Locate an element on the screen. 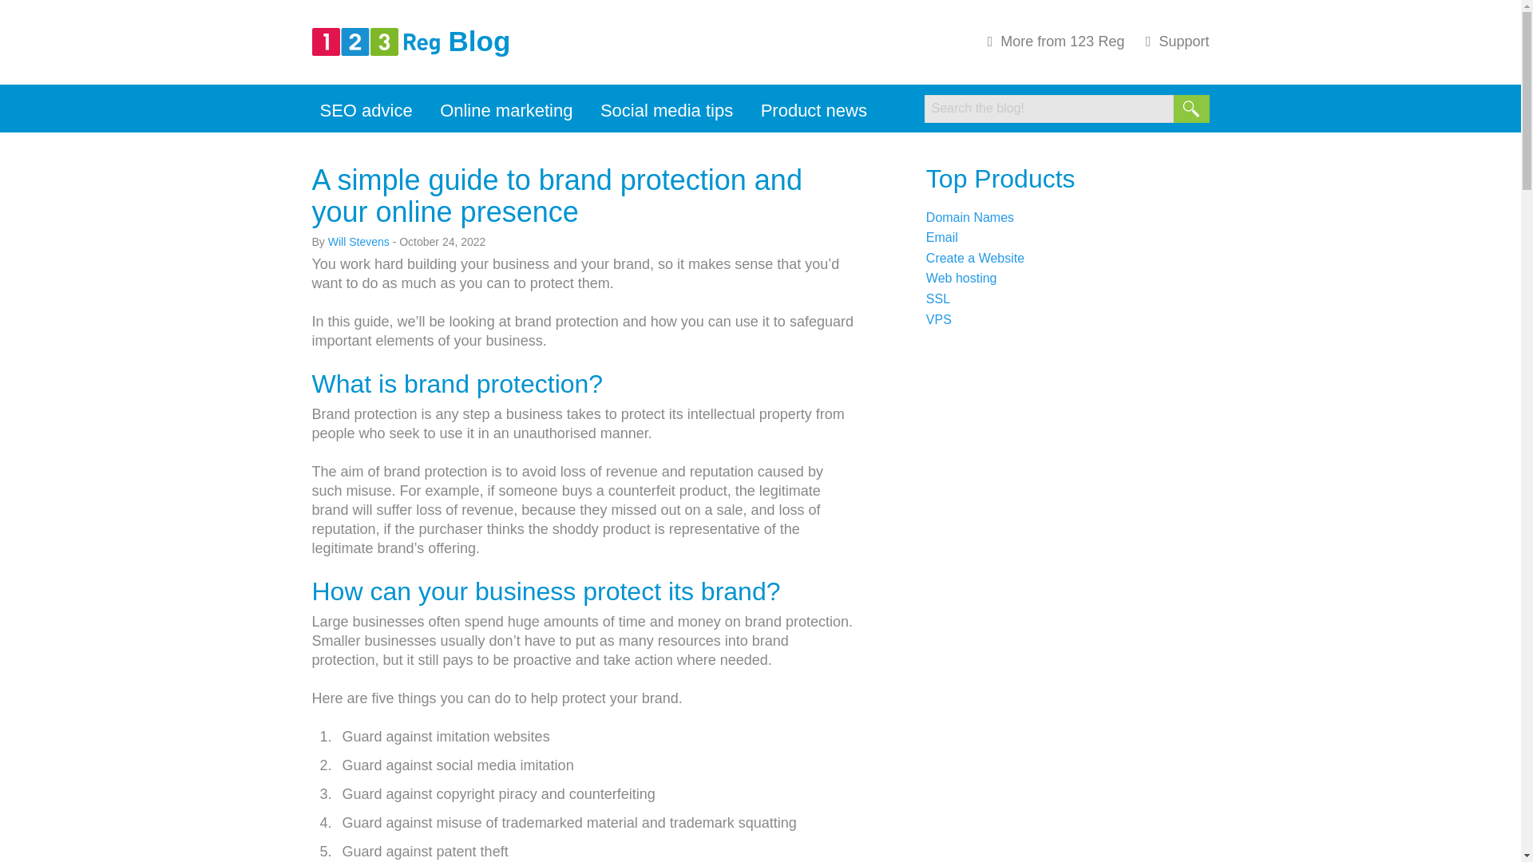 The height and width of the screenshot is (862, 1533). Support is located at coordinates (1173, 42).